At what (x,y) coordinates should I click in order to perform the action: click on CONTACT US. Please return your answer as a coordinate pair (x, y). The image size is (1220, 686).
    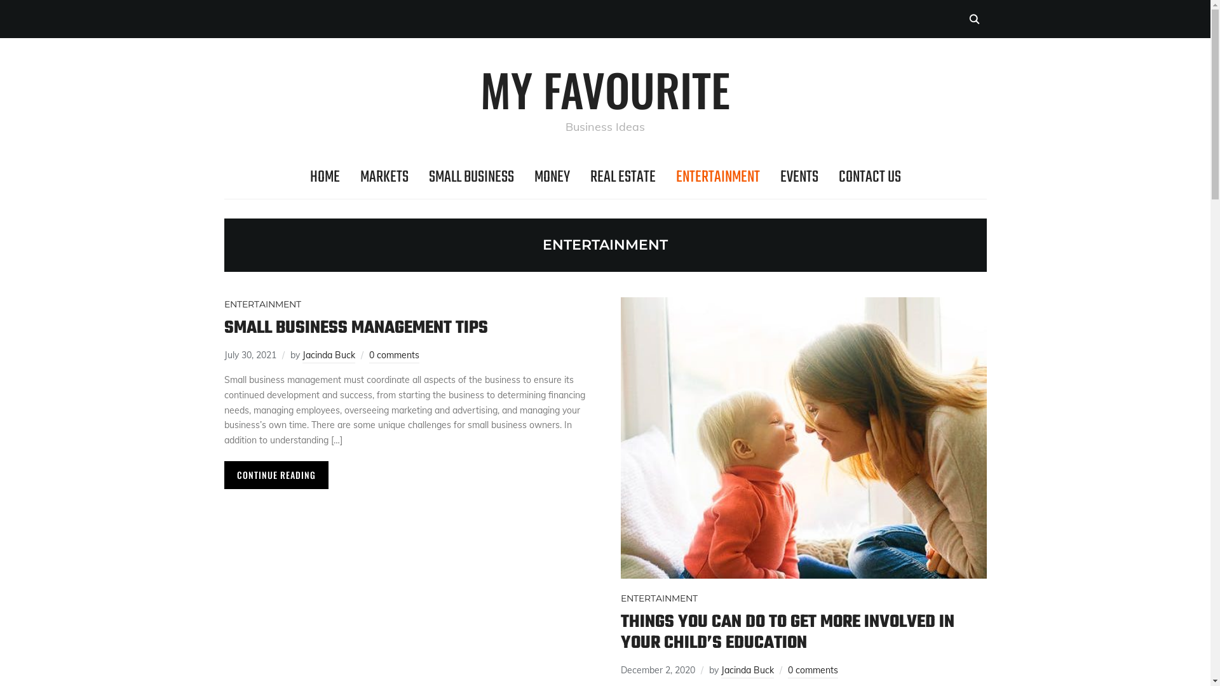
    Looking at the image, I should click on (870, 178).